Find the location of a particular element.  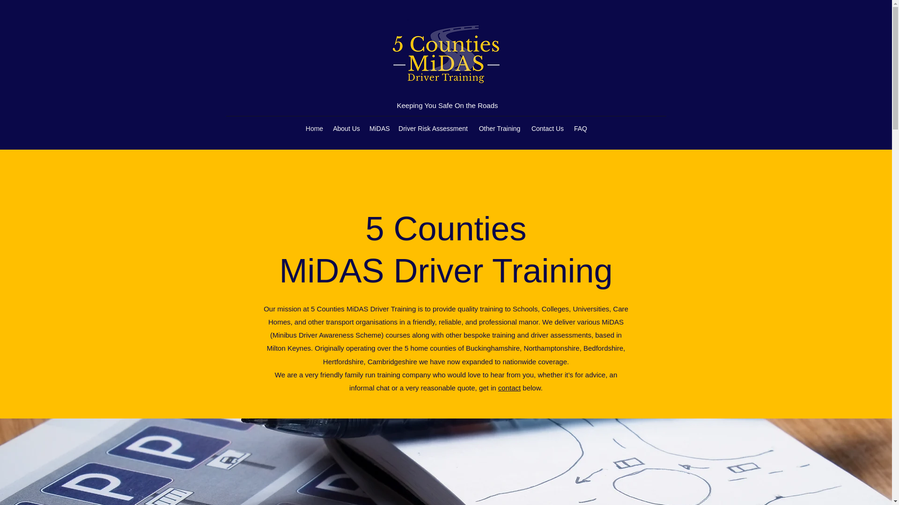

contact is located at coordinates (509, 388).